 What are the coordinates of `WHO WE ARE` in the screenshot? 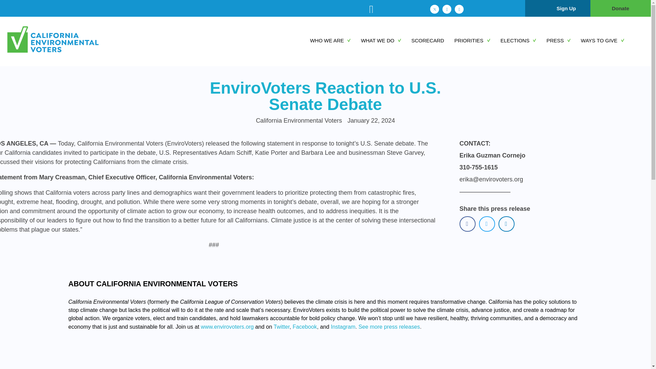 It's located at (335, 41).